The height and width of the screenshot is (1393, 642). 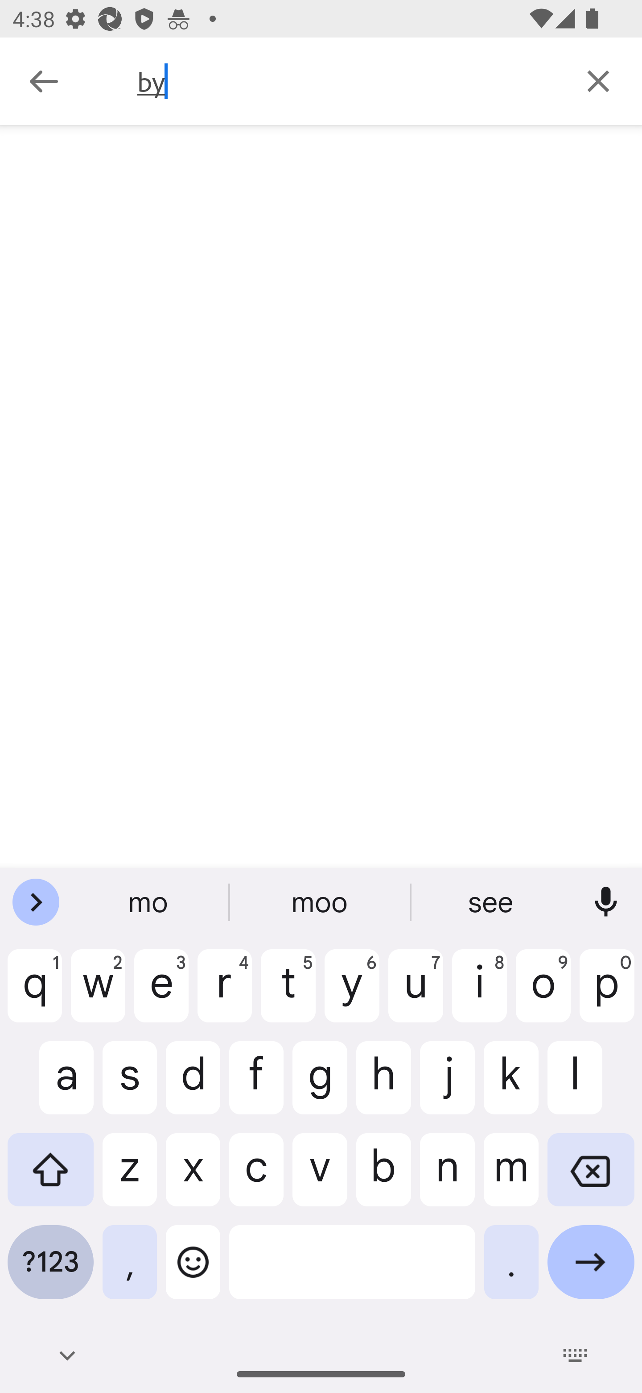 What do you see at coordinates (598, 80) in the screenshot?
I see `Clear query` at bounding box center [598, 80].